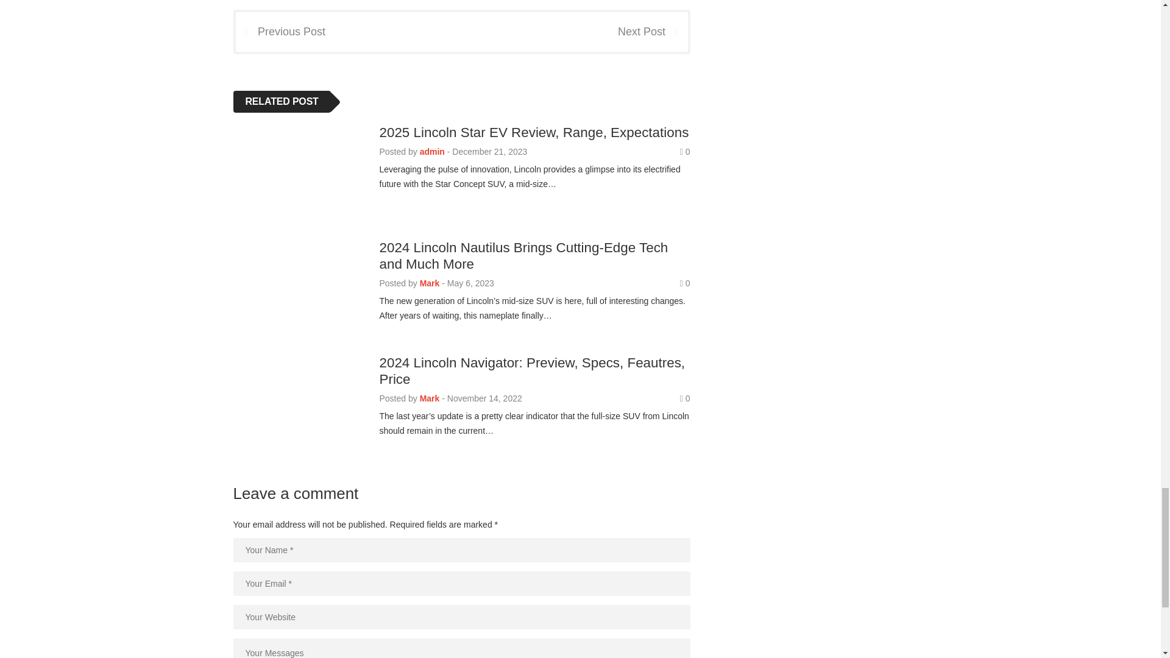 This screenshot has width=1170, height=658. Describe the element at coordinates (432, 151) in the screenshot. I see `Posts by admin` at that location.